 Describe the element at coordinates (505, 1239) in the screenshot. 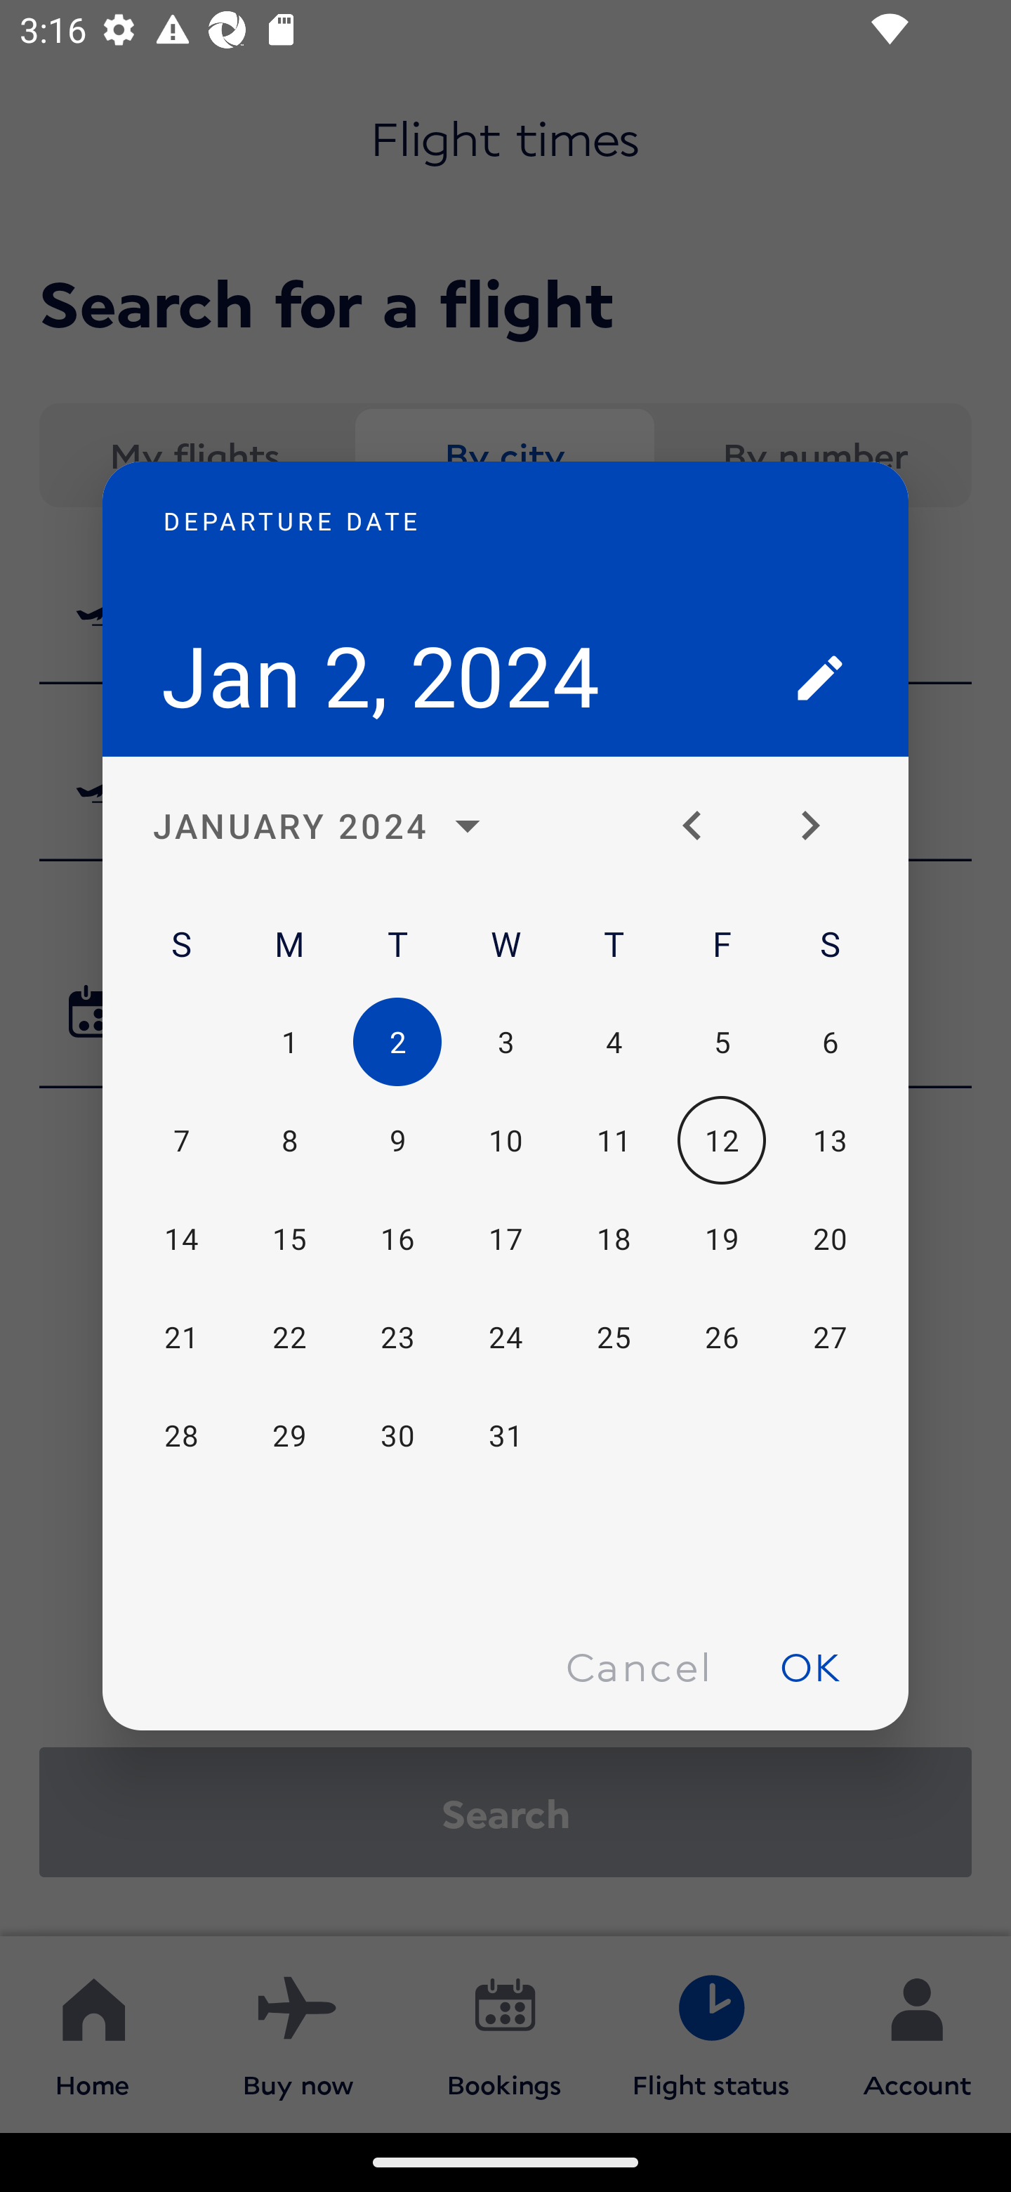

I see `17 Wed, Jan 17` at that location.